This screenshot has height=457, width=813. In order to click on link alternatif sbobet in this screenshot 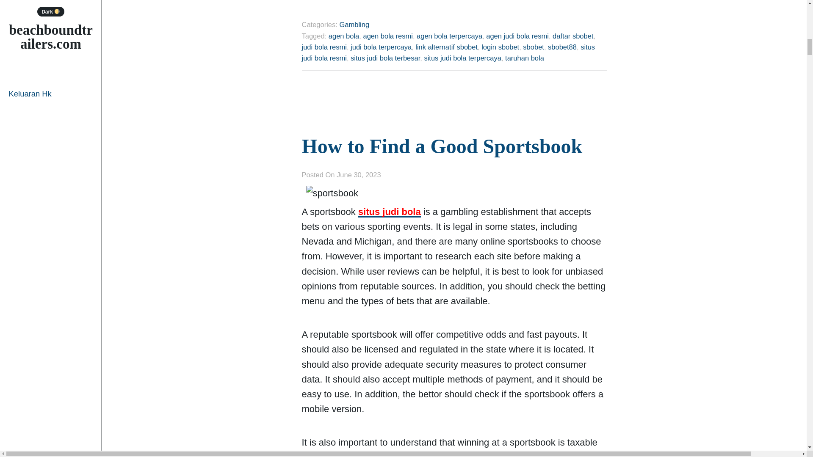, I will do `click(446, 47)`.